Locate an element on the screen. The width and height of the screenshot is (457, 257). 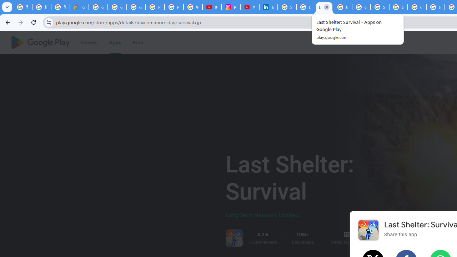
Google Cloud Platform is located at coordinates (417, 7).